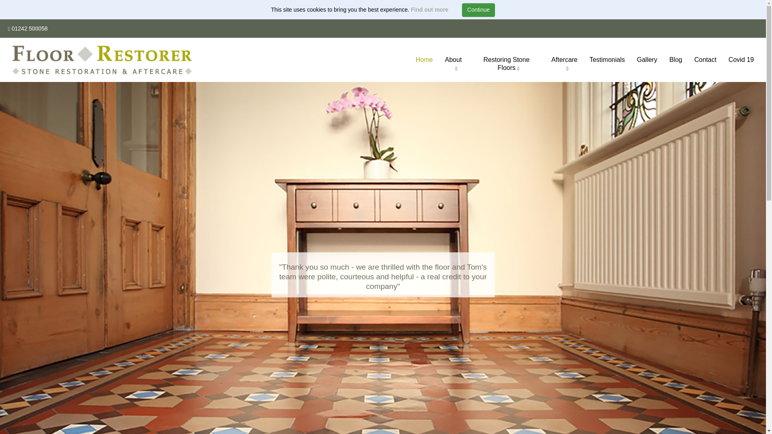  Describe the element at coordinates (506, 64) in the screenshot. I see `Restoring Stone Floors` at that location.